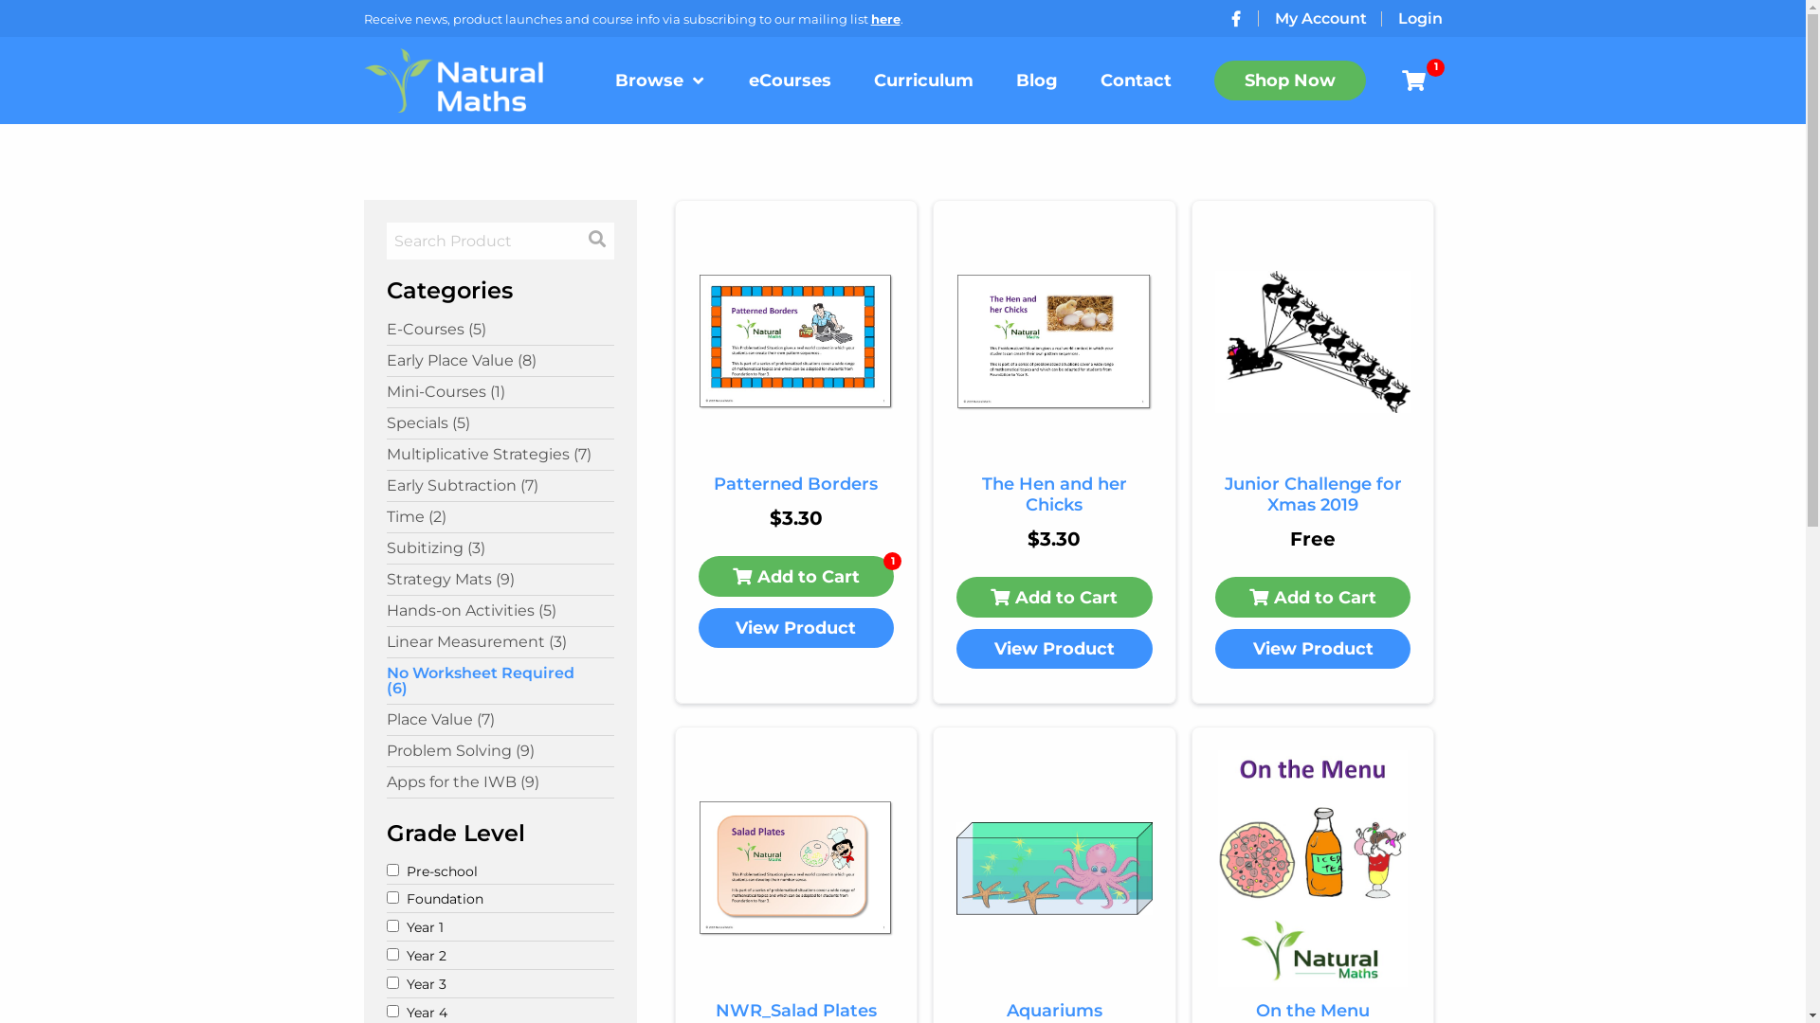 Image resolution: width=1820 pixels, height=1023 pixels. I want to click on View Product, so click(1314, 649).